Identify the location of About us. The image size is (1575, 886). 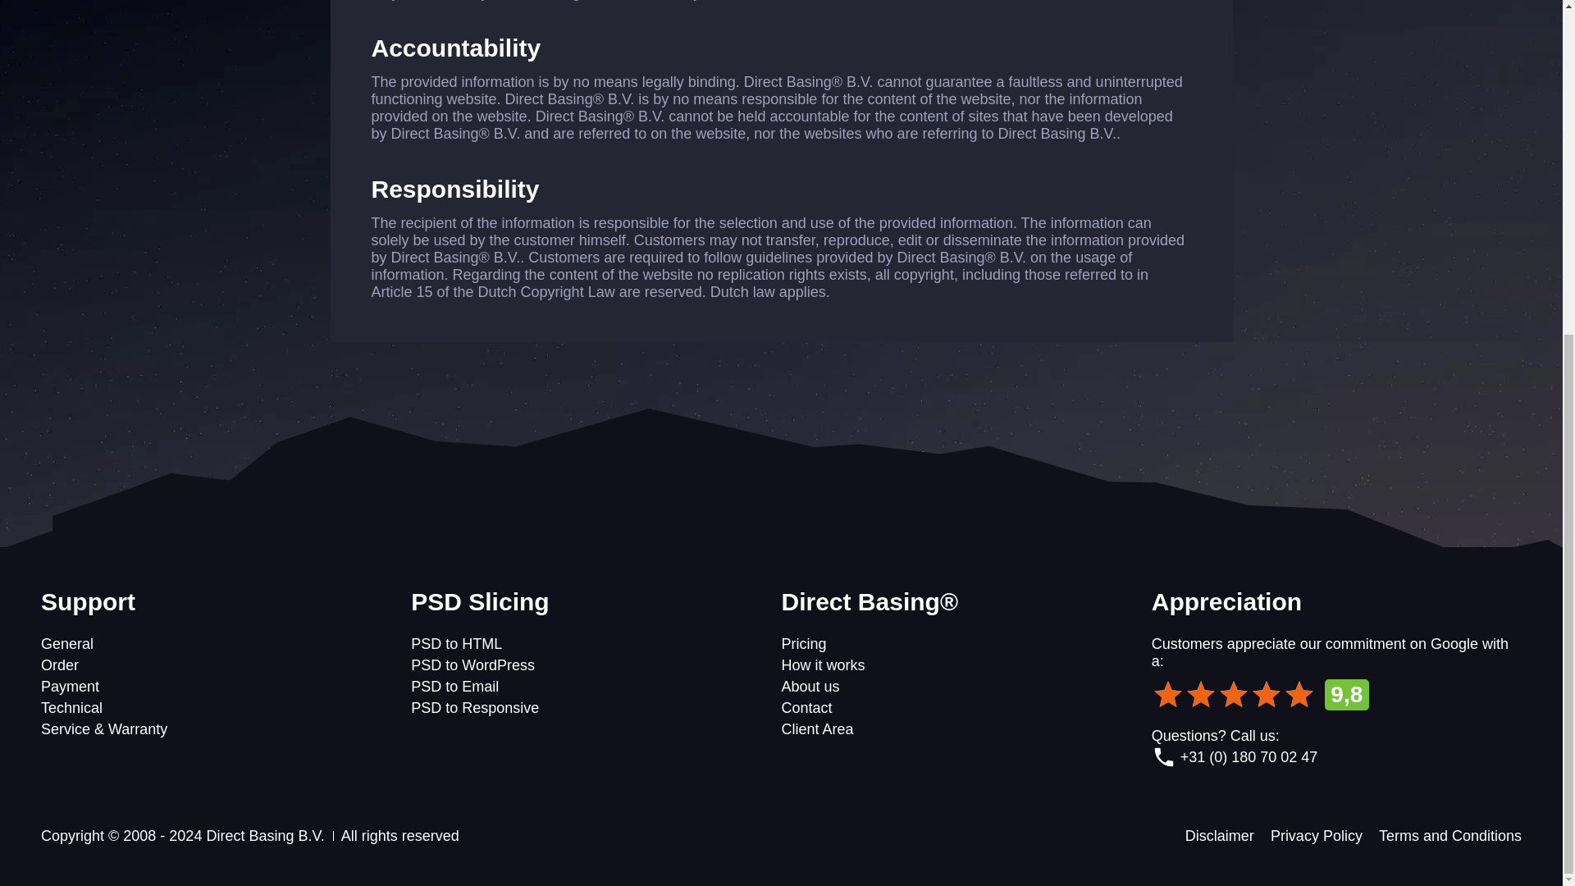
(810, 686).